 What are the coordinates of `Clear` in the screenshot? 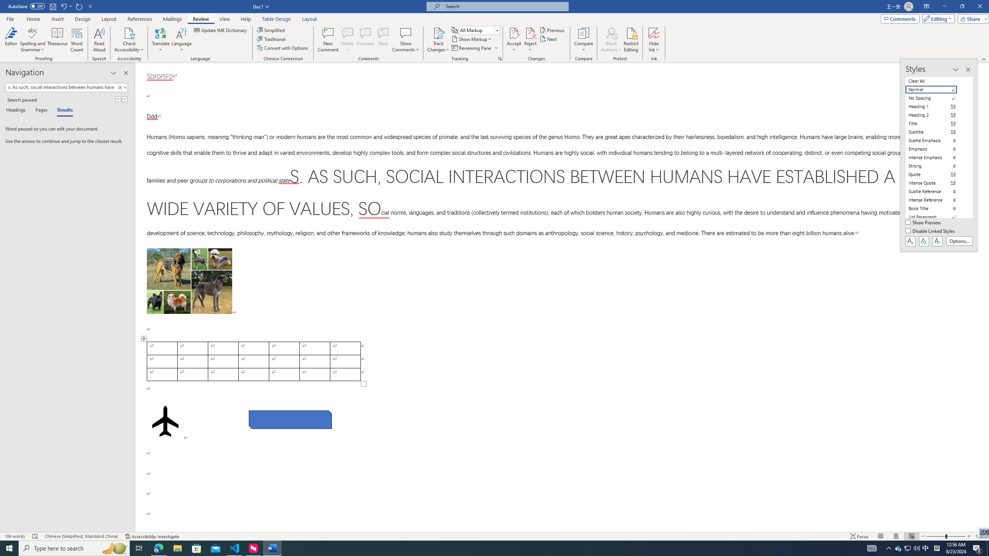 It's located at (121, 87).